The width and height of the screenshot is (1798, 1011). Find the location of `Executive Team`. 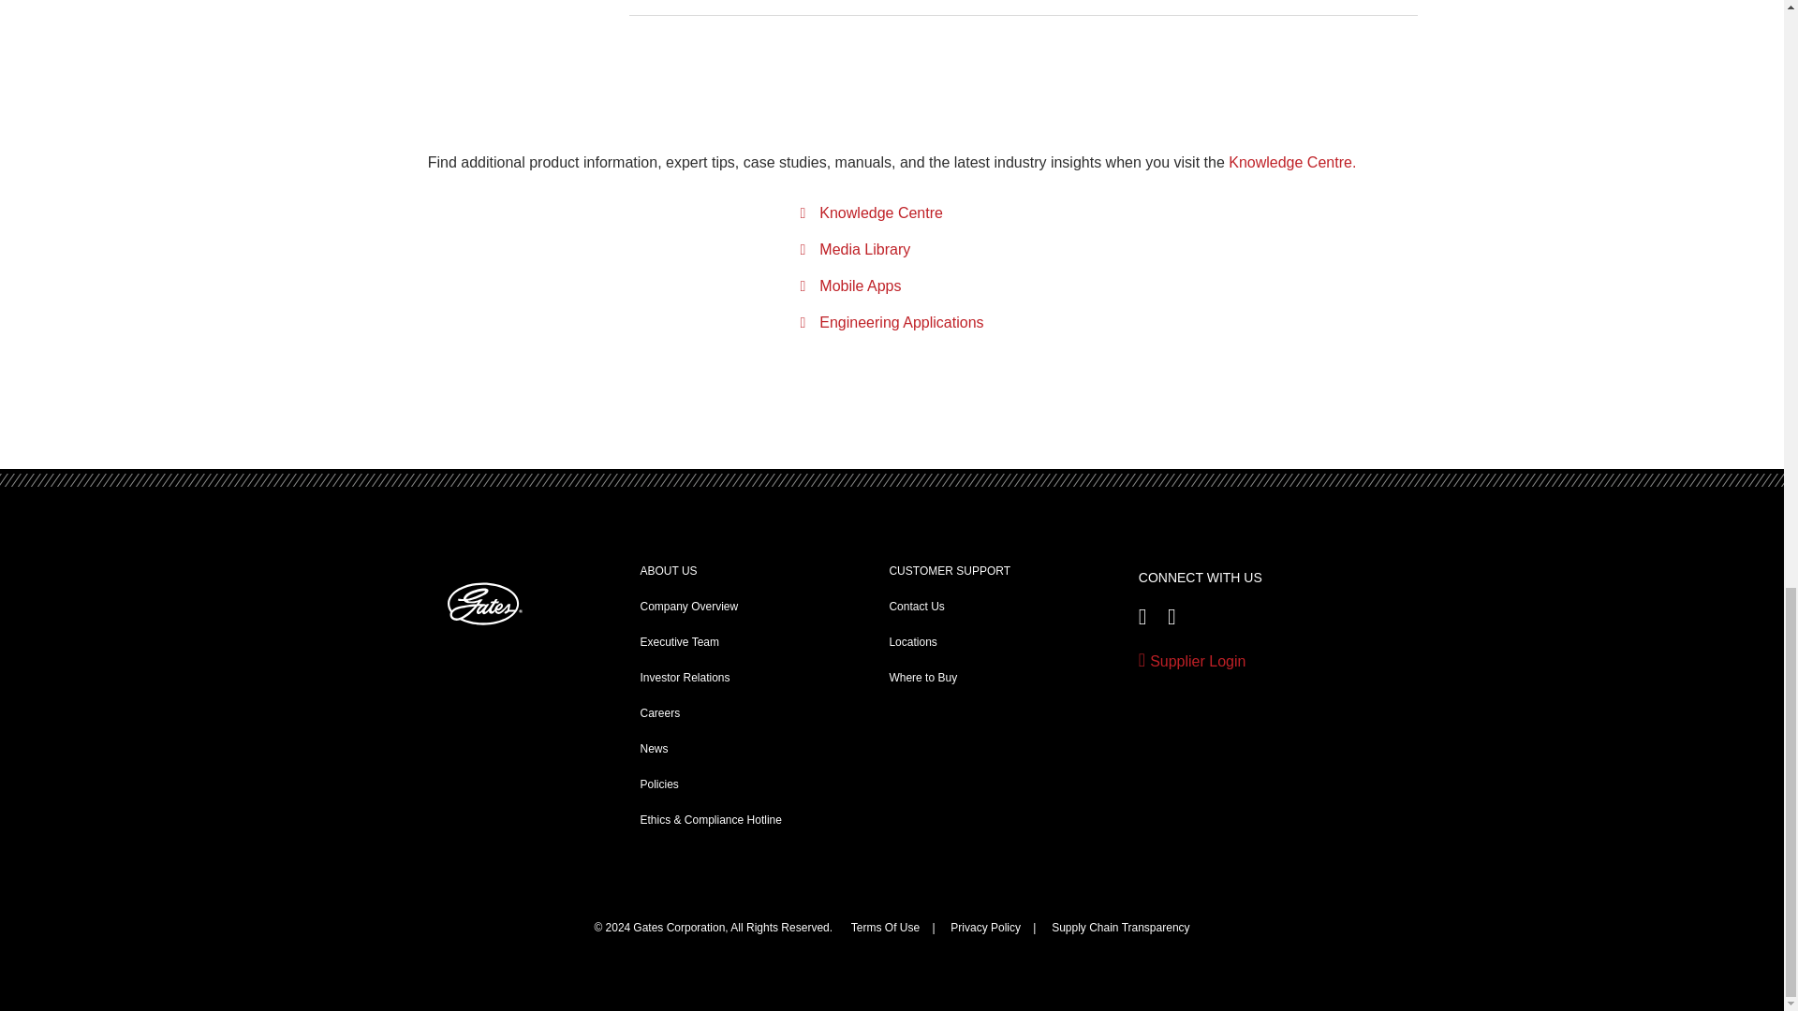

Executive Team is located at coordinates (681, 642).